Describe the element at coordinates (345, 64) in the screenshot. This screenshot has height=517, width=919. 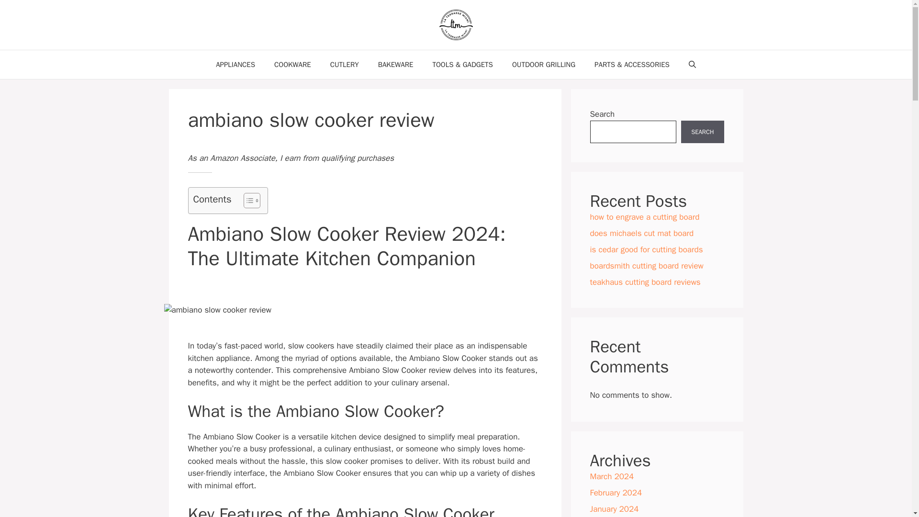
I see `CUTLERY` at that location.